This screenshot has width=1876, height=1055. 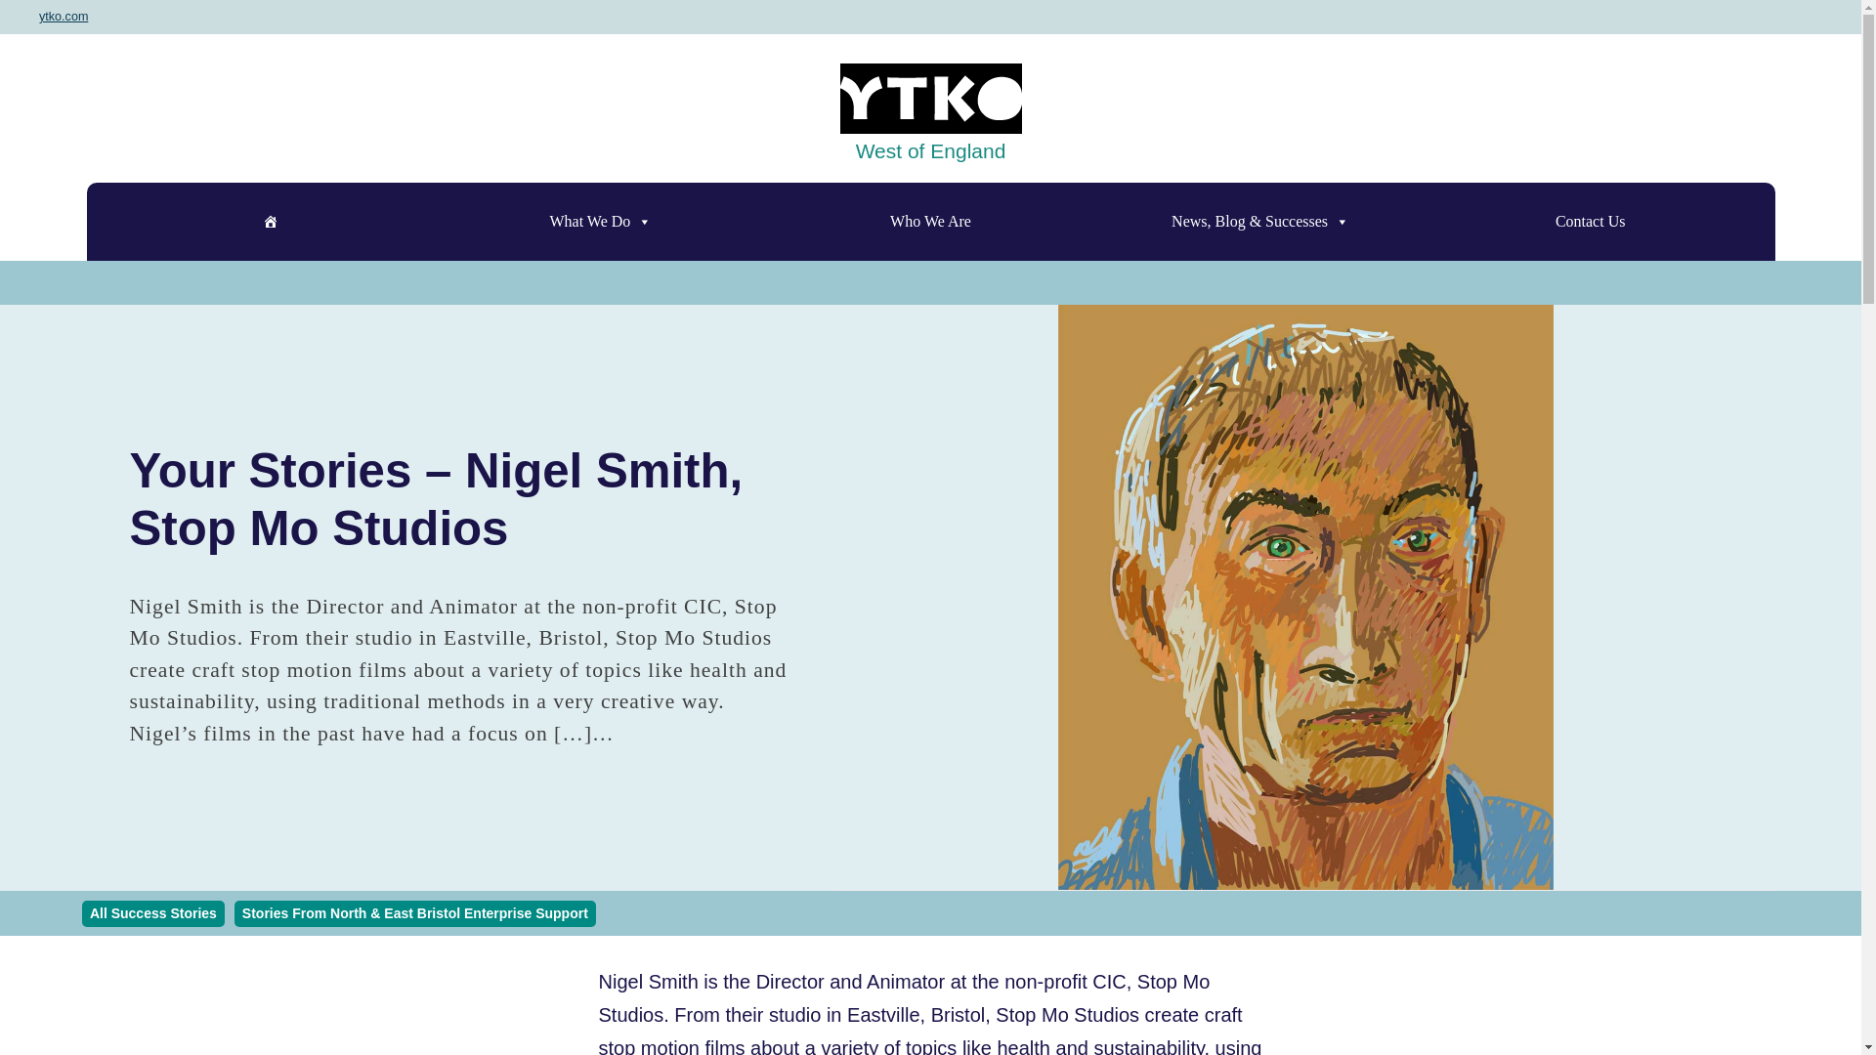 What do you see at coordinates (930, 150) in the screenshot?
I see `YTKO West of England - Home` at bounding box center [930, 150].